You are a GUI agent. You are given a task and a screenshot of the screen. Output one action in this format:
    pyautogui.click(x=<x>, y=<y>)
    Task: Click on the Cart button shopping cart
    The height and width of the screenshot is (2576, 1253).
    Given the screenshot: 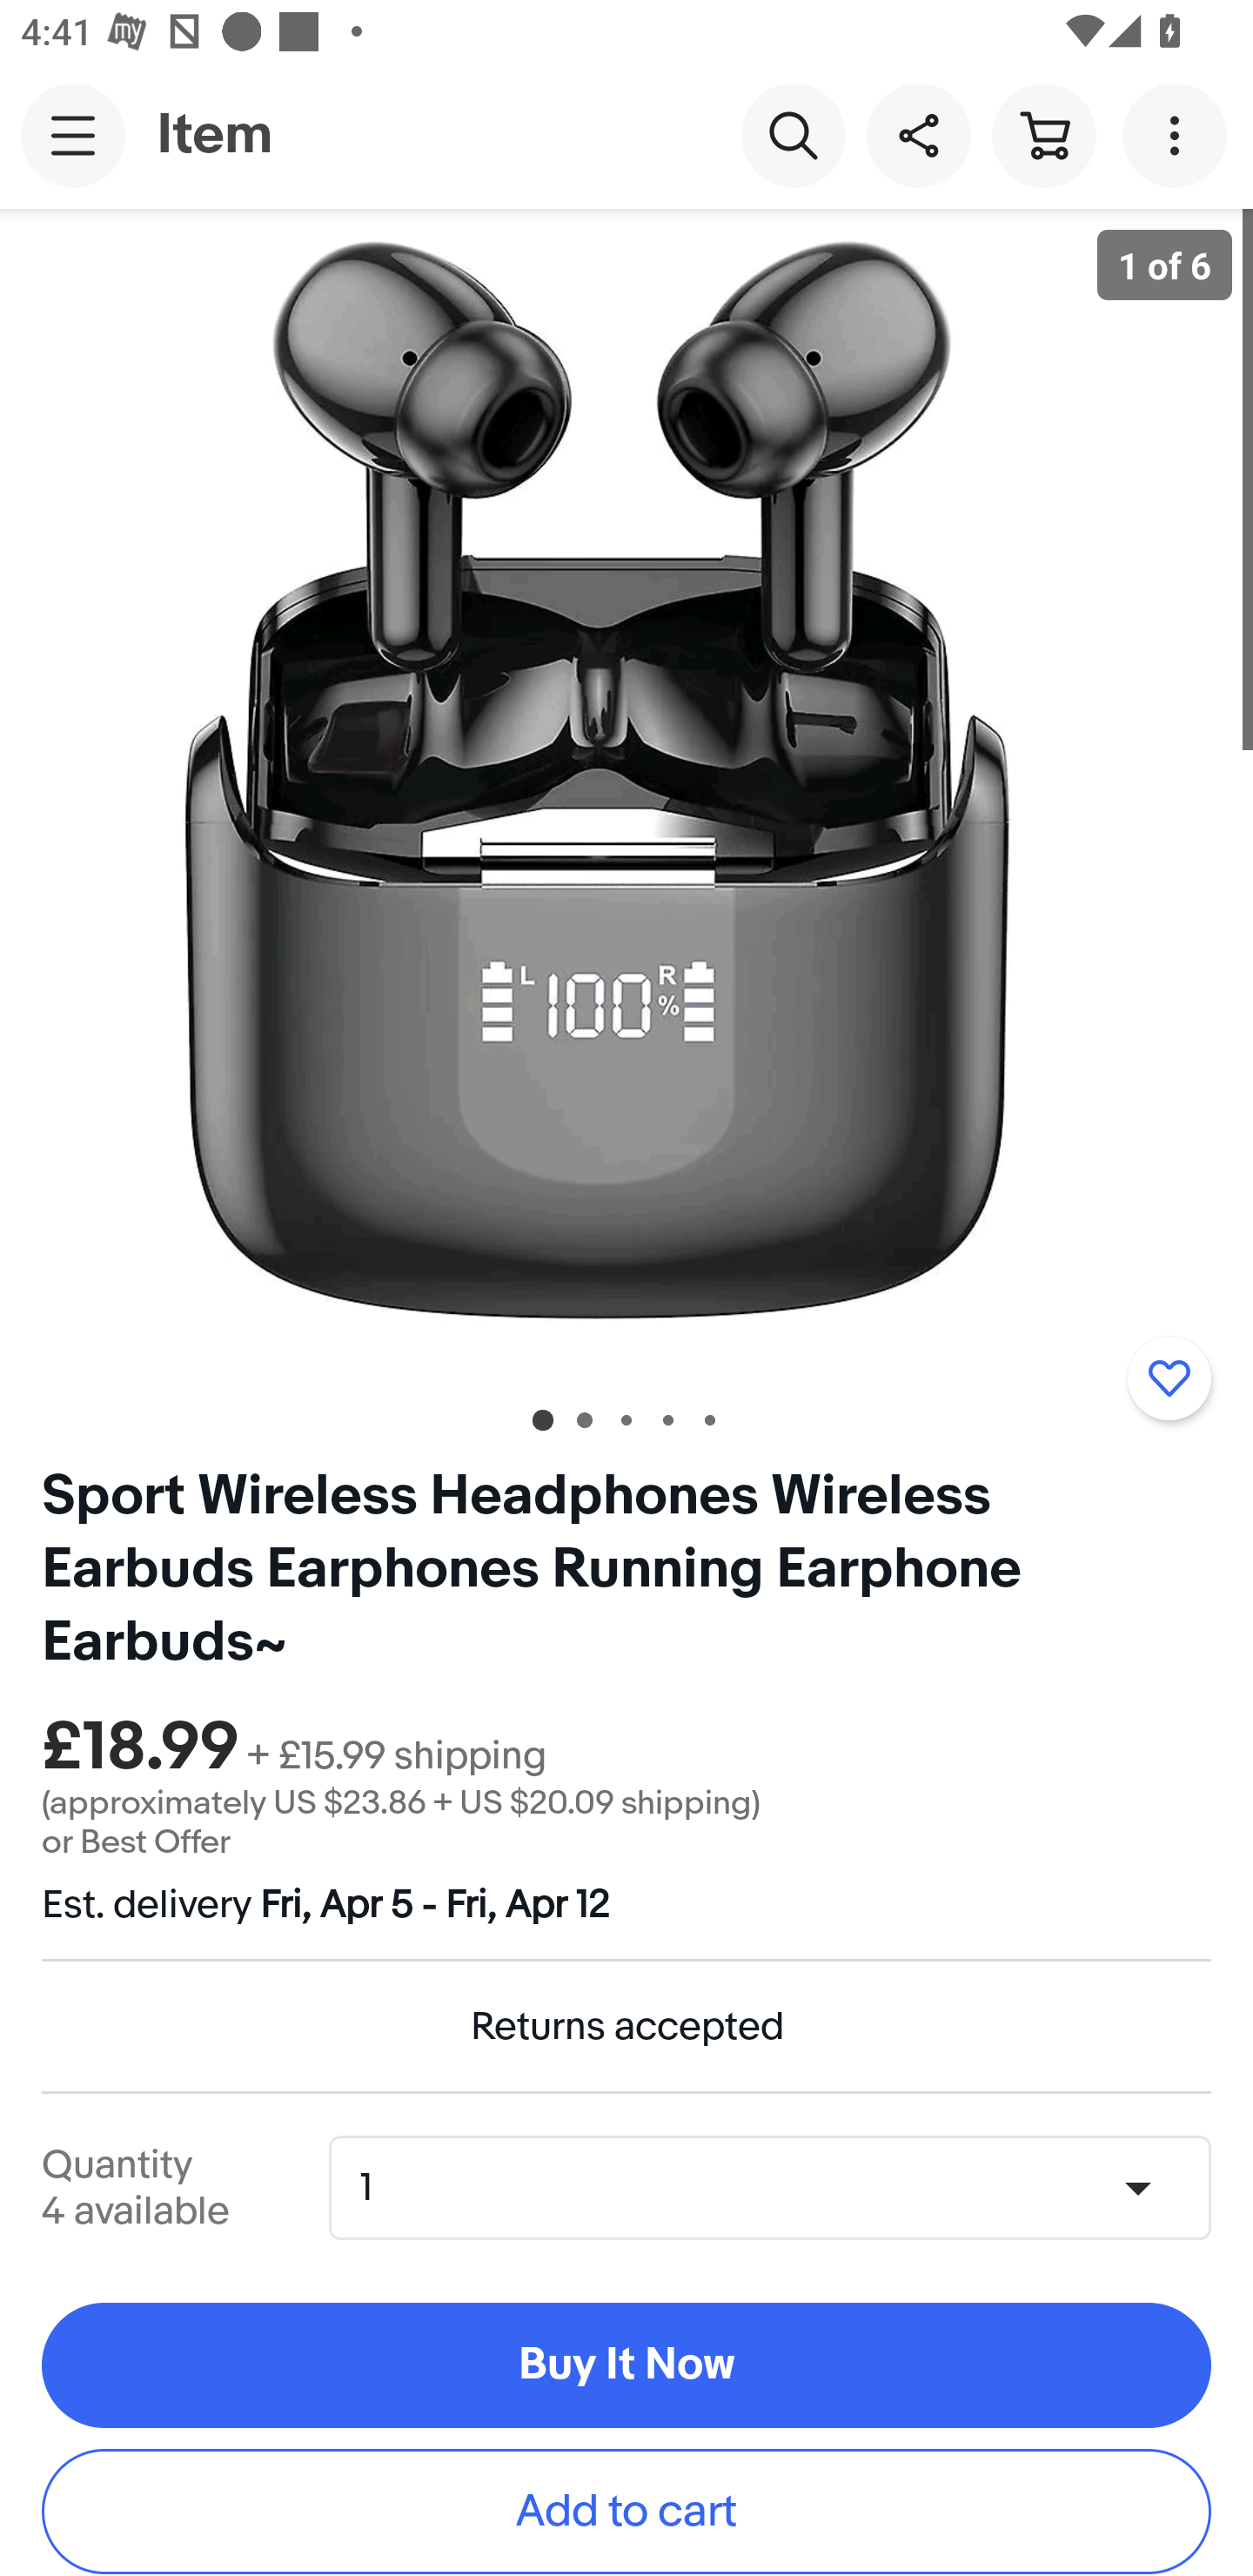 What is the action you would take?
    pyautogui.click(x=1043, y=134)
    